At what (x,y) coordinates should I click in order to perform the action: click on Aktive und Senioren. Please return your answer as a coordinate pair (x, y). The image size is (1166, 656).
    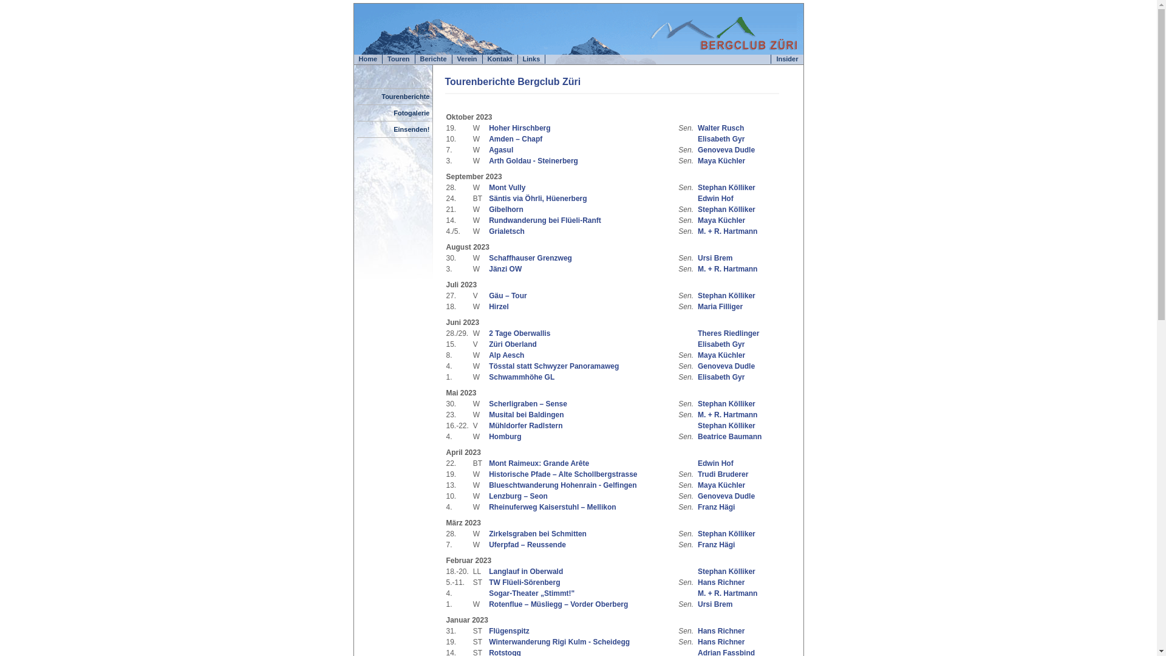
    Looking at the image, I should click on (687, 333).